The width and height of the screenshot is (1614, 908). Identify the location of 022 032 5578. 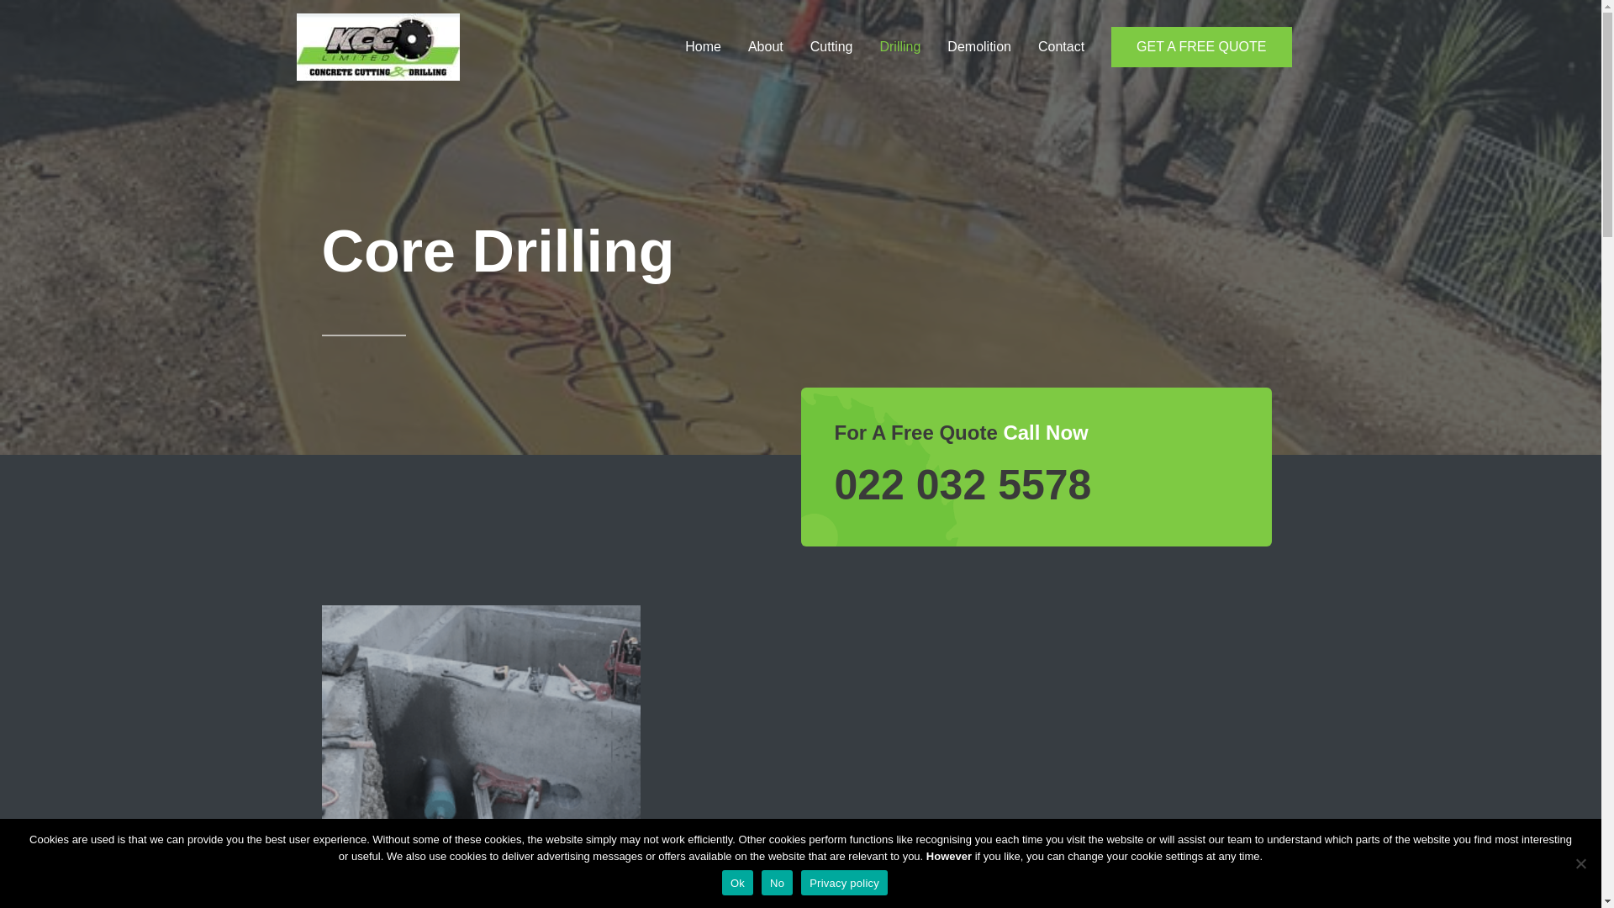
(962, 484).